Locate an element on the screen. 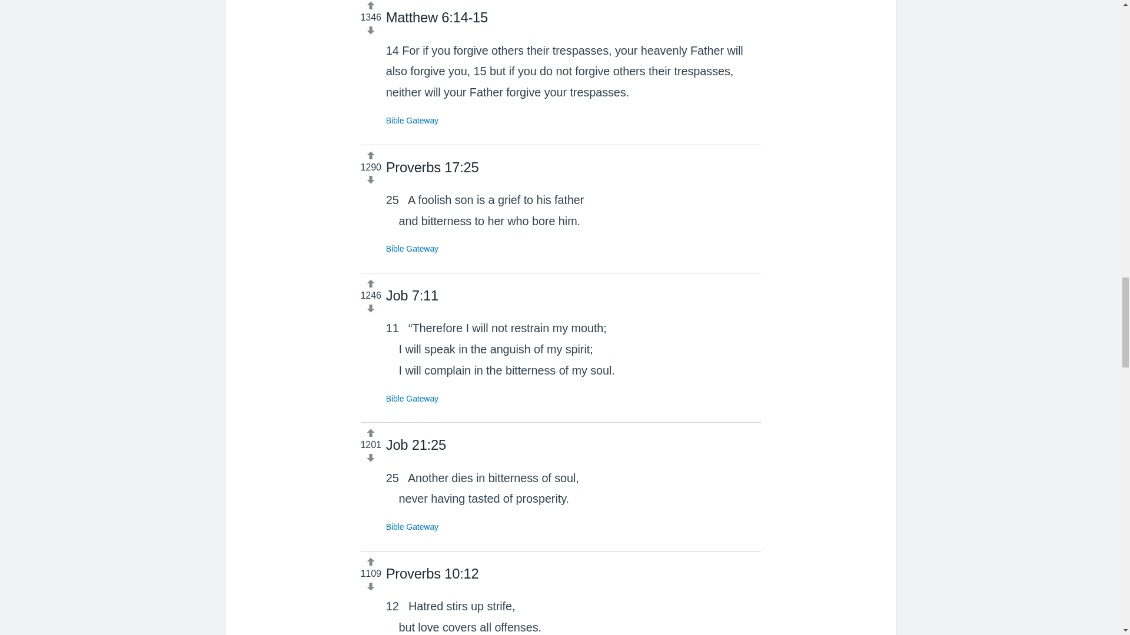 The width and height of the screenshot is (1130, 635). Bible Gateway is located at coordinates (412, 398).